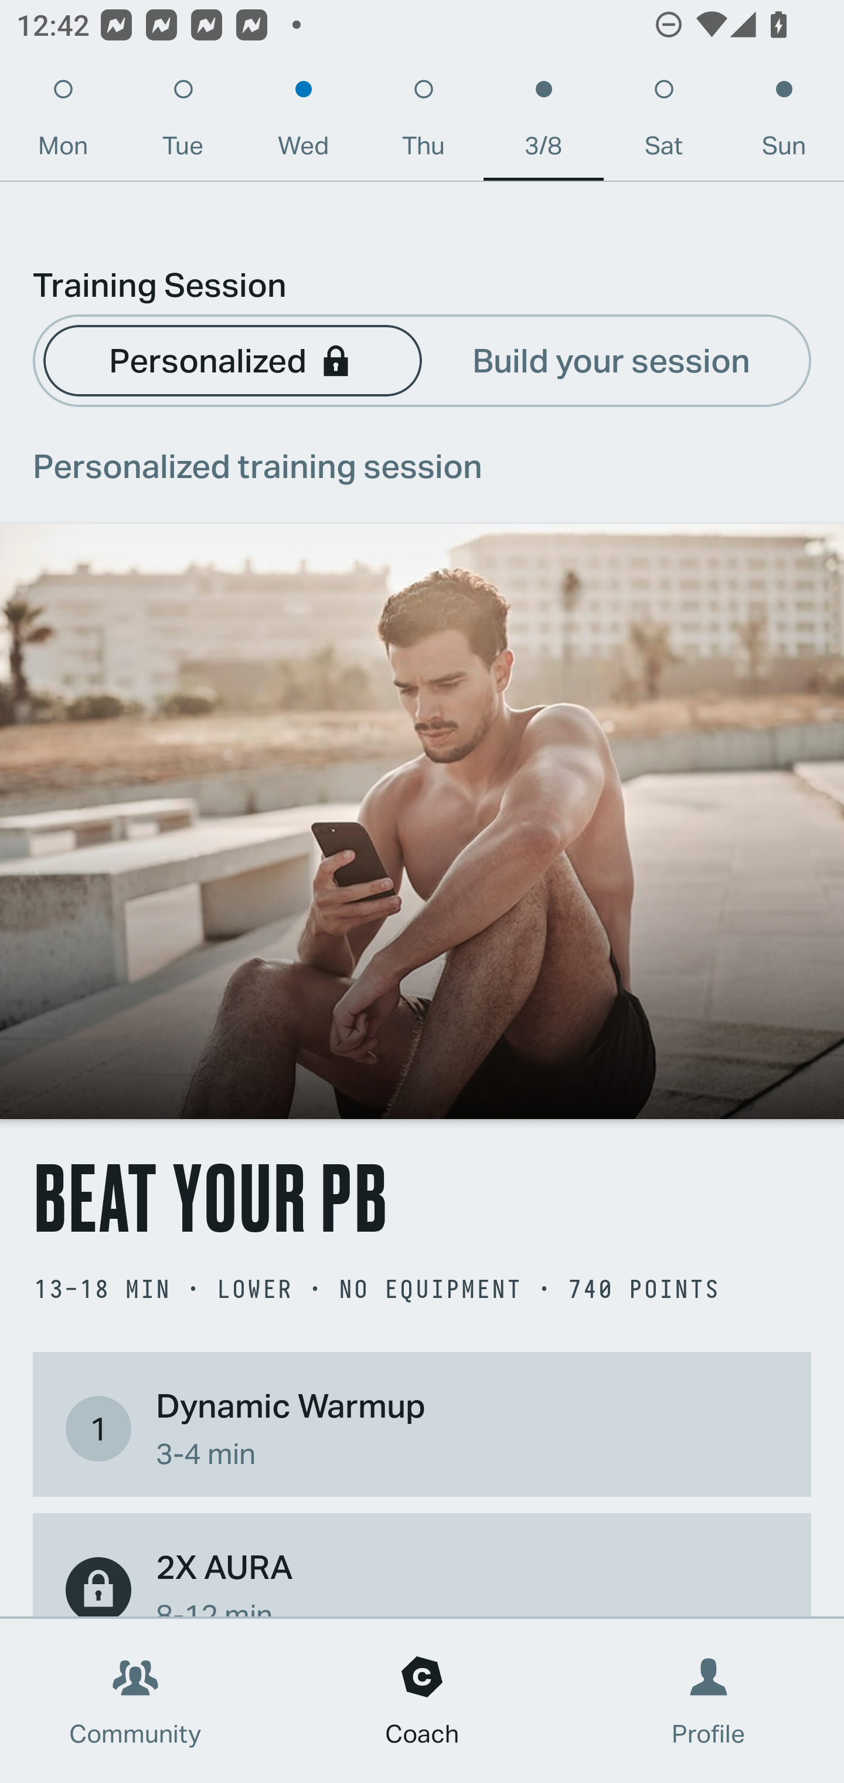  What do you see at coordinates (784, 123) in the screenshot?
I see `Sun` at bounding box center [784, 123].